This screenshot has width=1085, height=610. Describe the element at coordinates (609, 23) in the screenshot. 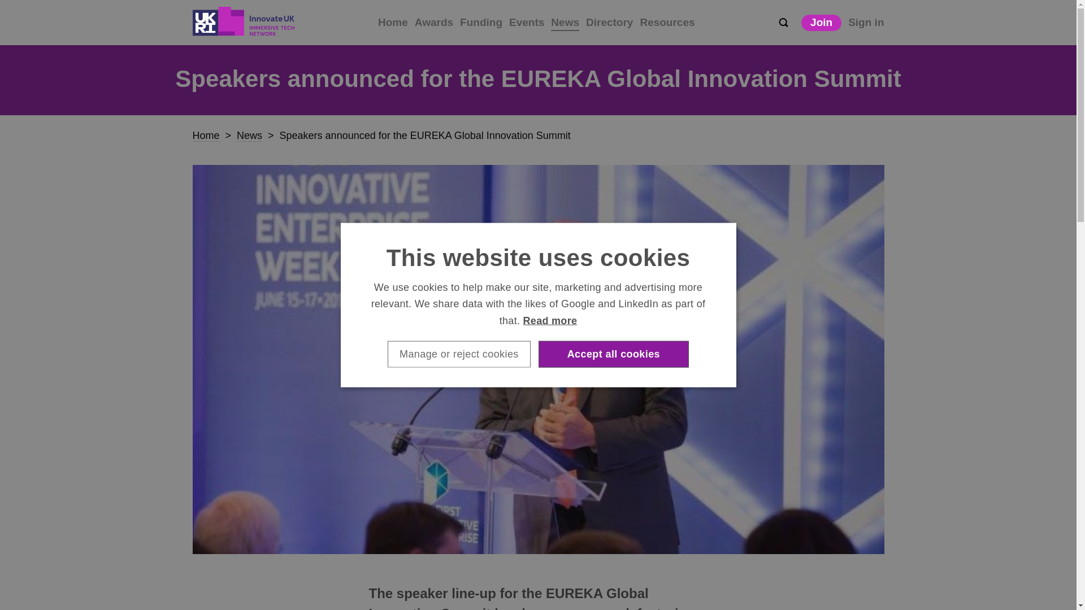

I see `Directory` at that location.